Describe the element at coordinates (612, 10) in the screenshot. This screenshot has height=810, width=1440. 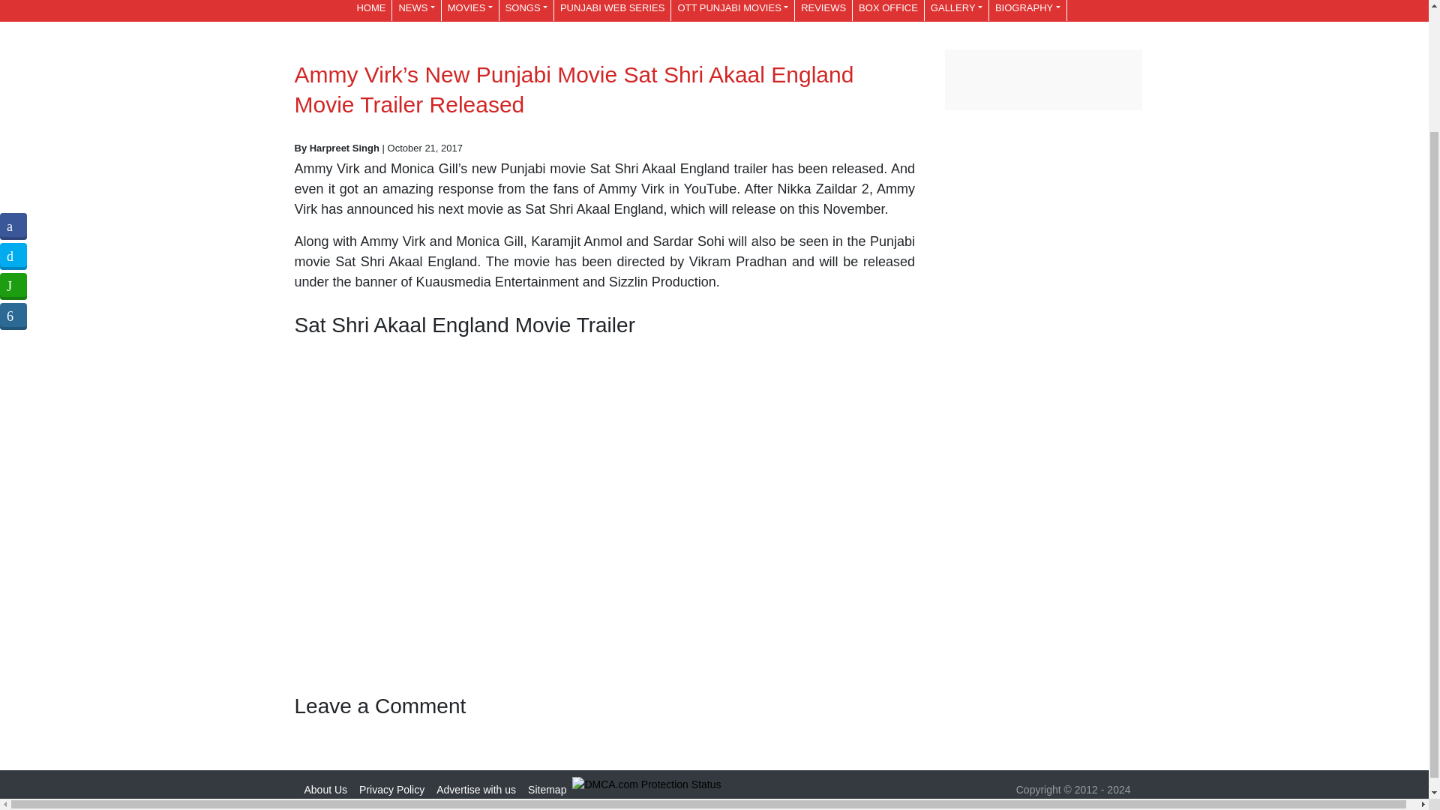
I see `PUNJABI WEB SERIES` at that location.